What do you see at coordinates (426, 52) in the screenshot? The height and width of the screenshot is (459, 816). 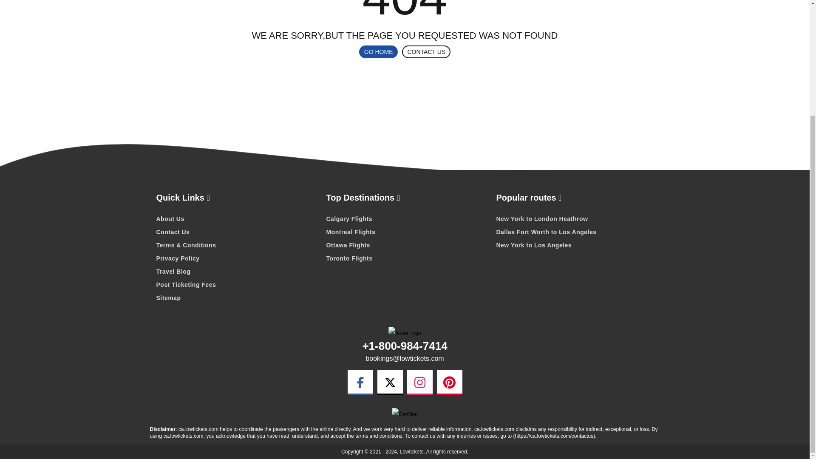 I see `CONTACT US` at bounding box center [426, 52].